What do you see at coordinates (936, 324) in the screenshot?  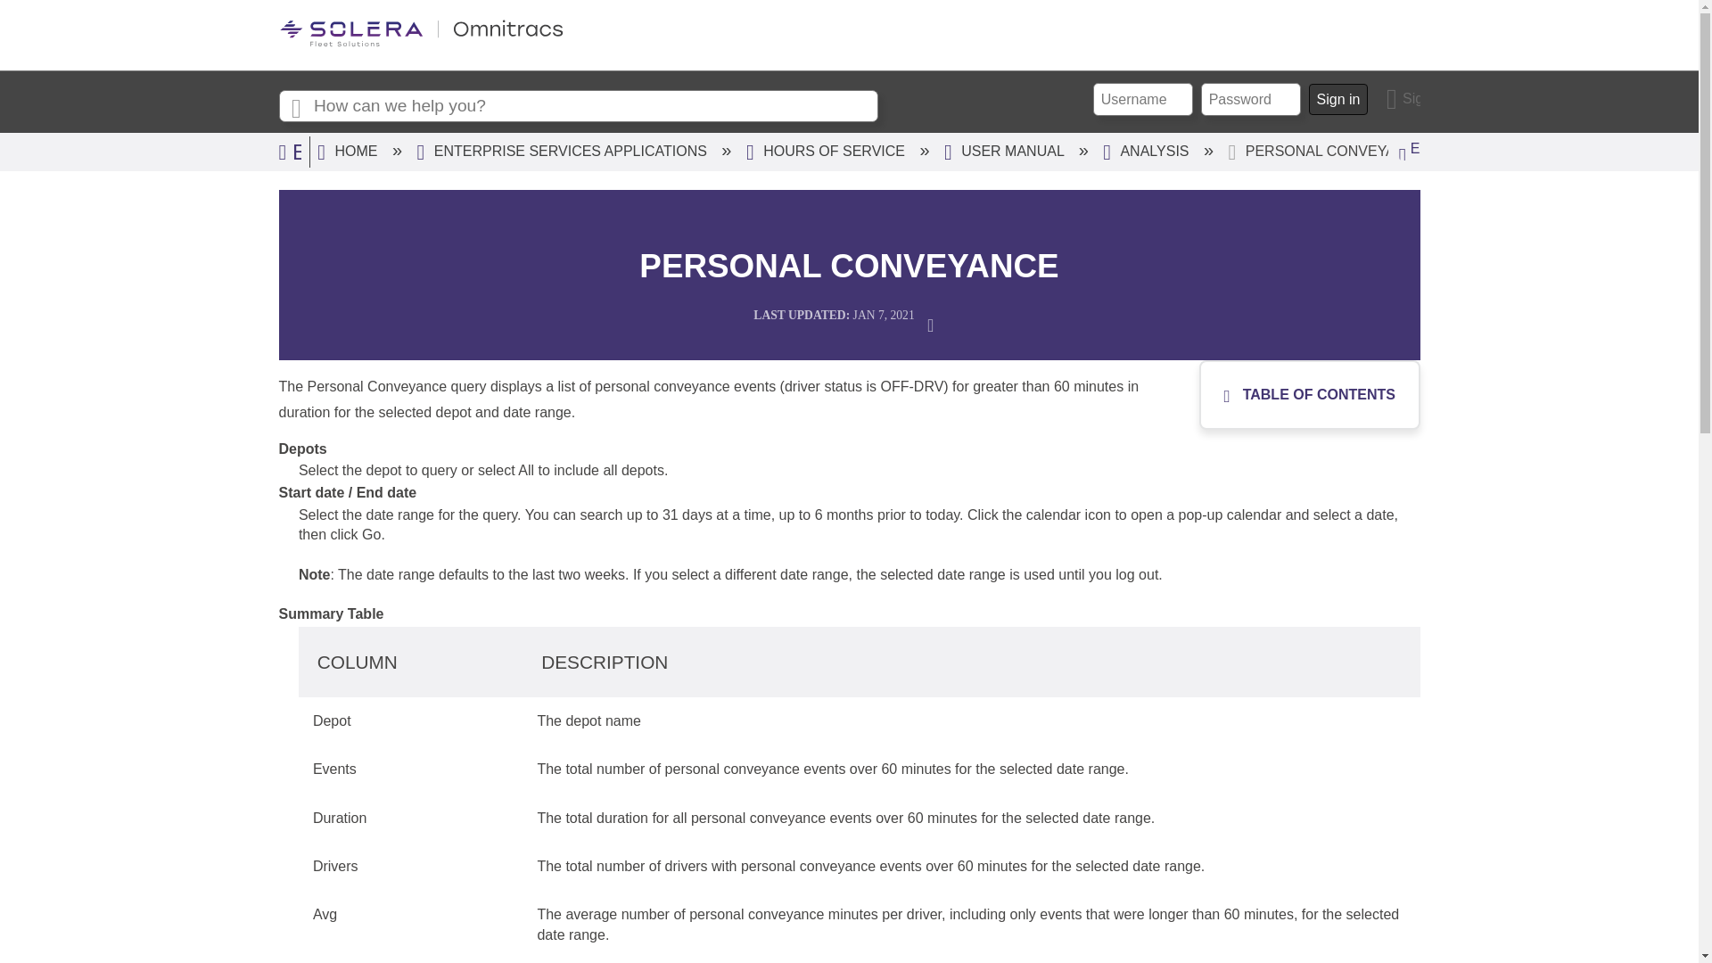 I see `SAVE AS PDF` at bounding box center [936, 324].